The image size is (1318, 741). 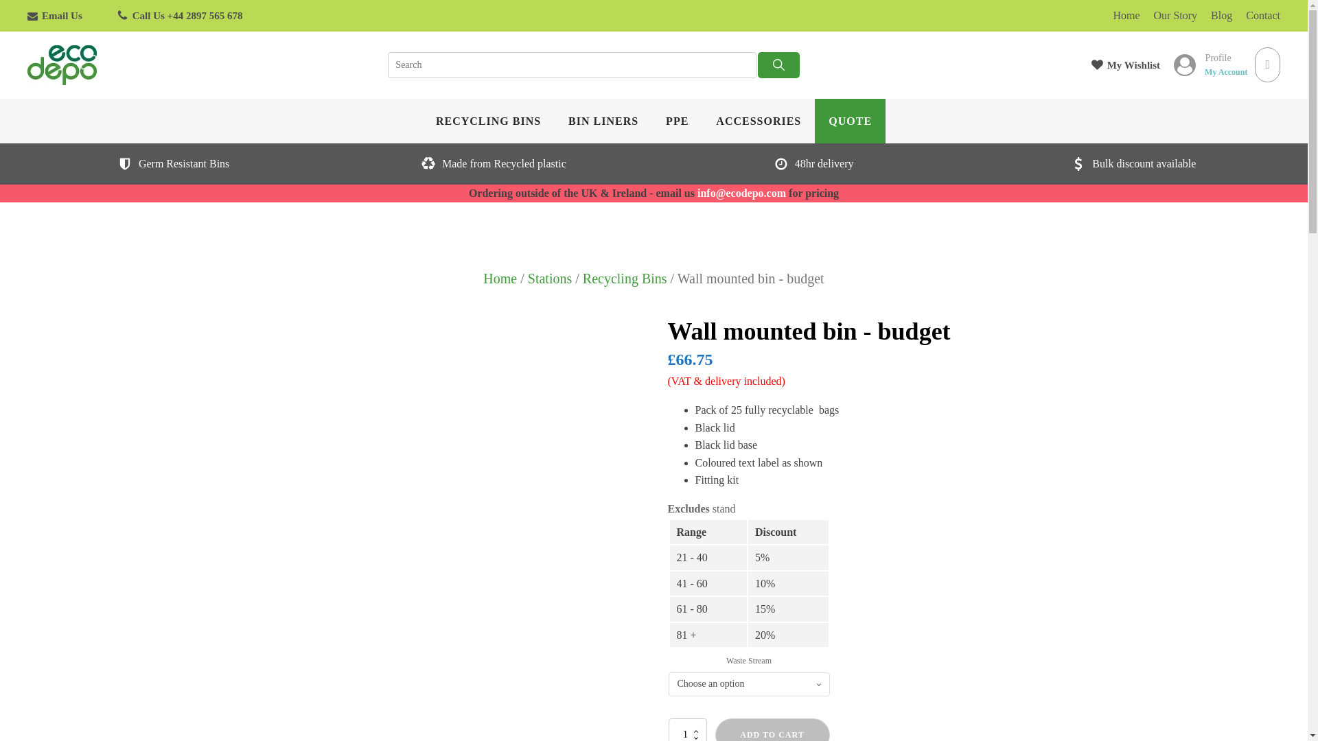 I want to click on Home, so click(x=1119, y=15).